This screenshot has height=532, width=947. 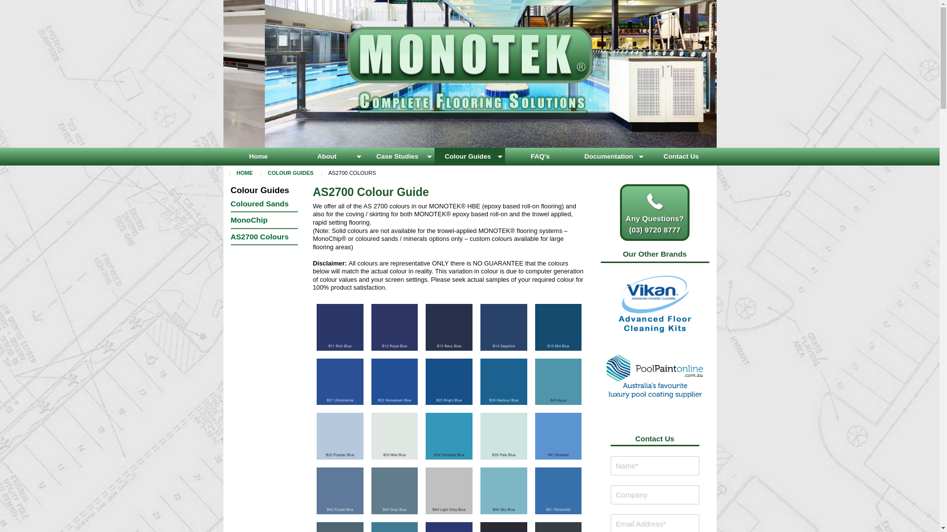 What do you see at coordinates (258, 157) in the screenshot?
I see `Home` at bounding box center [258, 157].